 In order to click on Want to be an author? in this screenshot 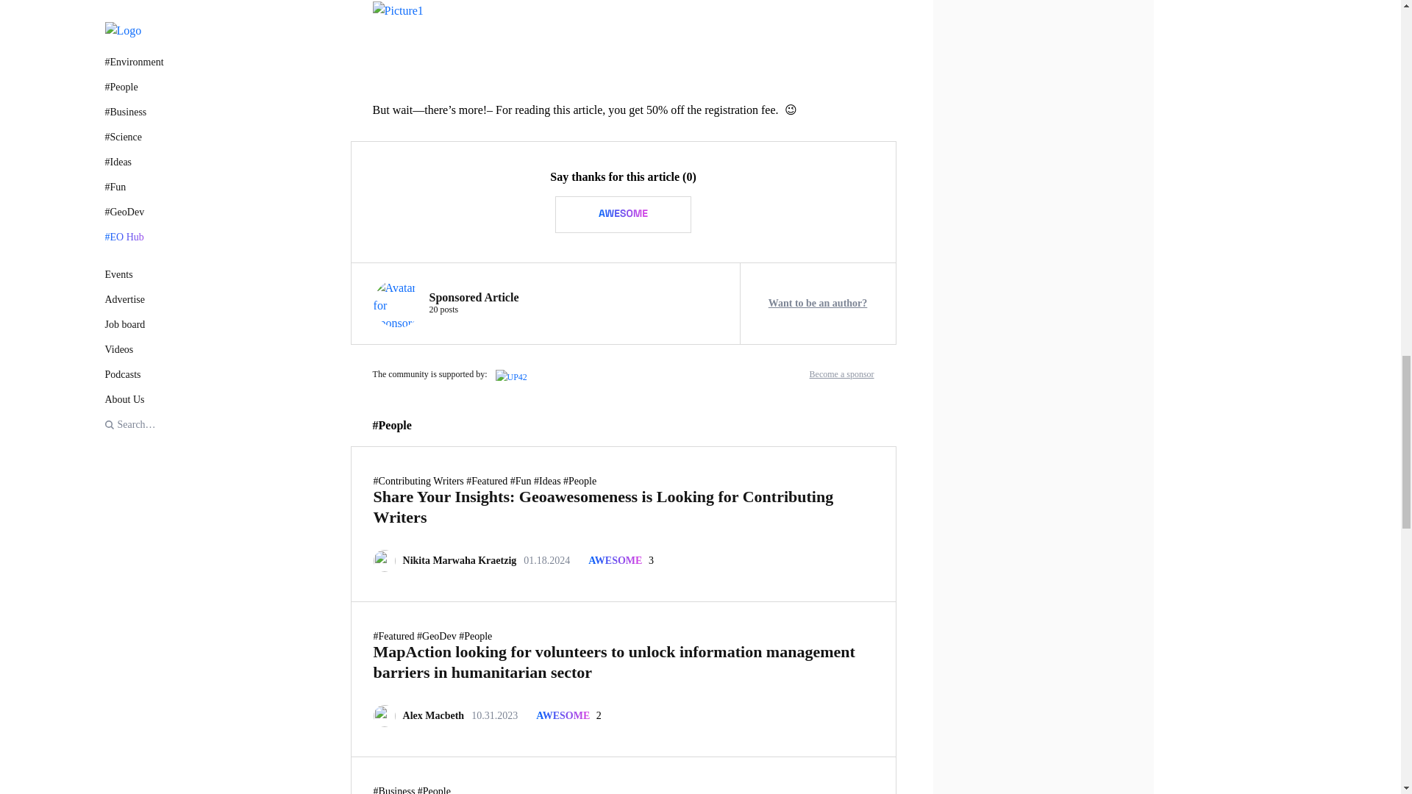, I will do `click(818, 304)`.